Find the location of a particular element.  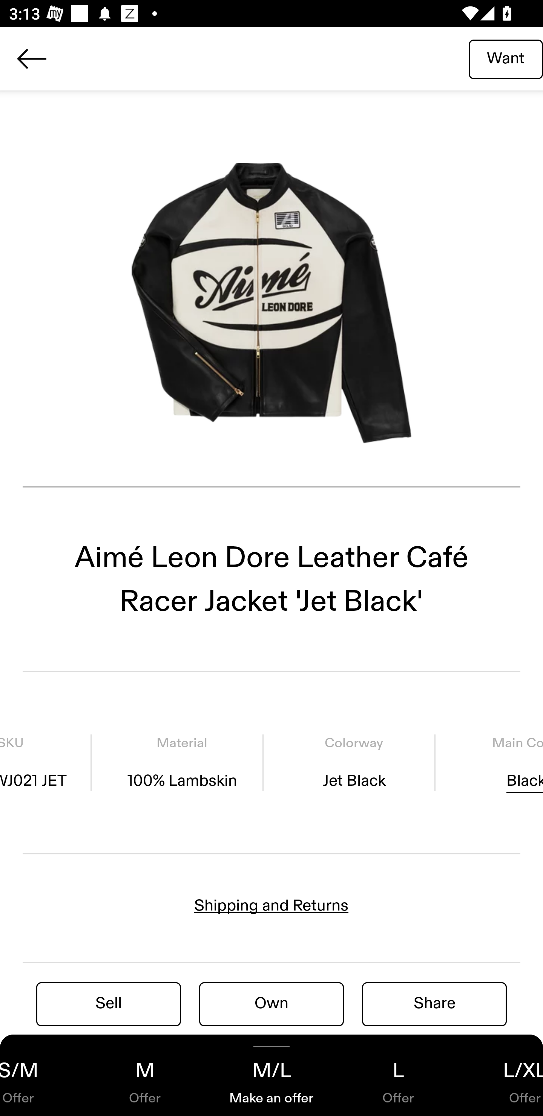

L/XL Offer is located at coordinates (502, 1075).